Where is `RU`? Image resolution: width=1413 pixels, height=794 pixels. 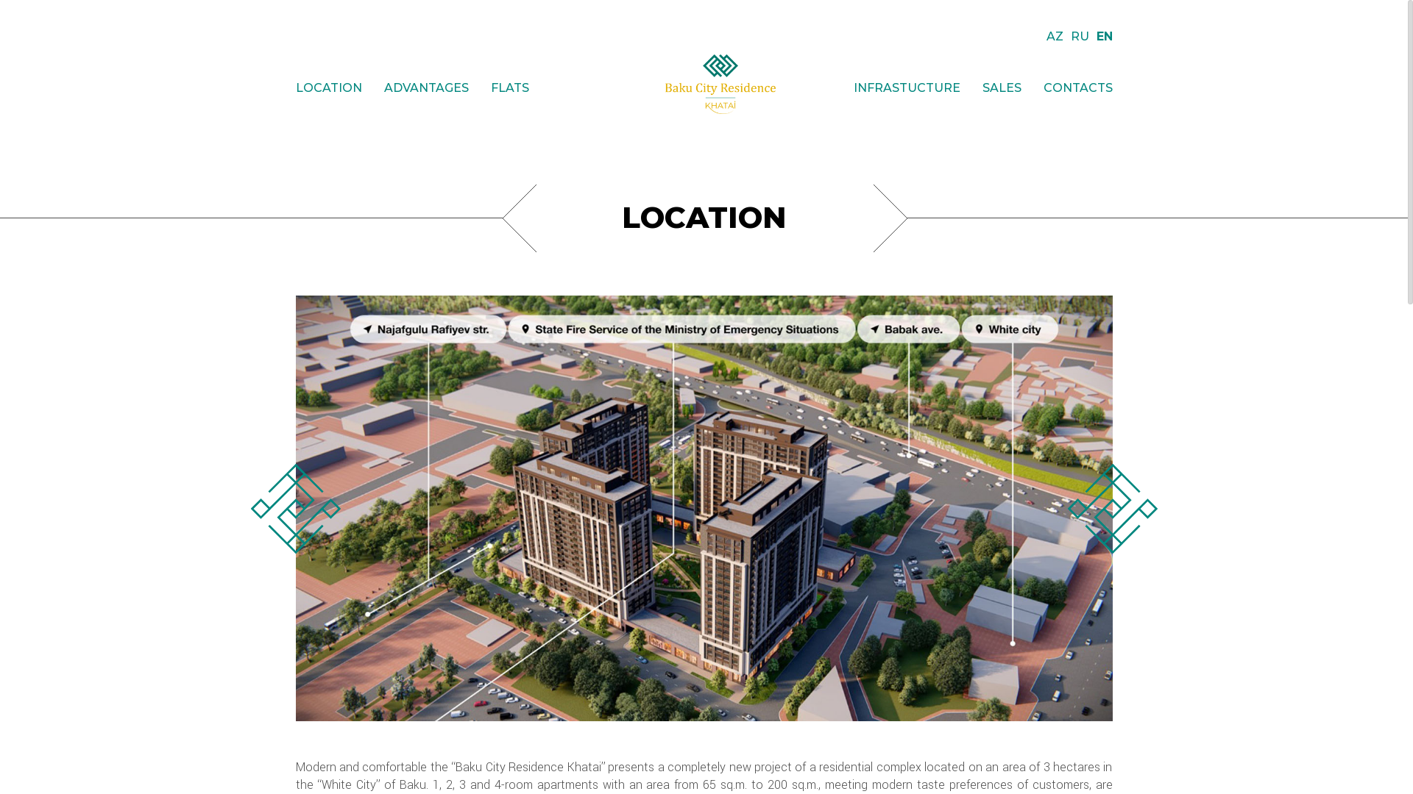
RU is located at coordinates (1079, 37).